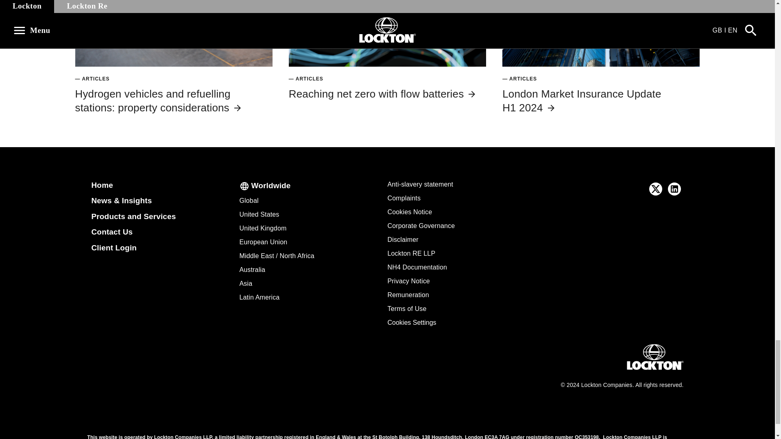 This screenshot has width=781, height=439. I want to click on United Kingdom, so click(263, 228).